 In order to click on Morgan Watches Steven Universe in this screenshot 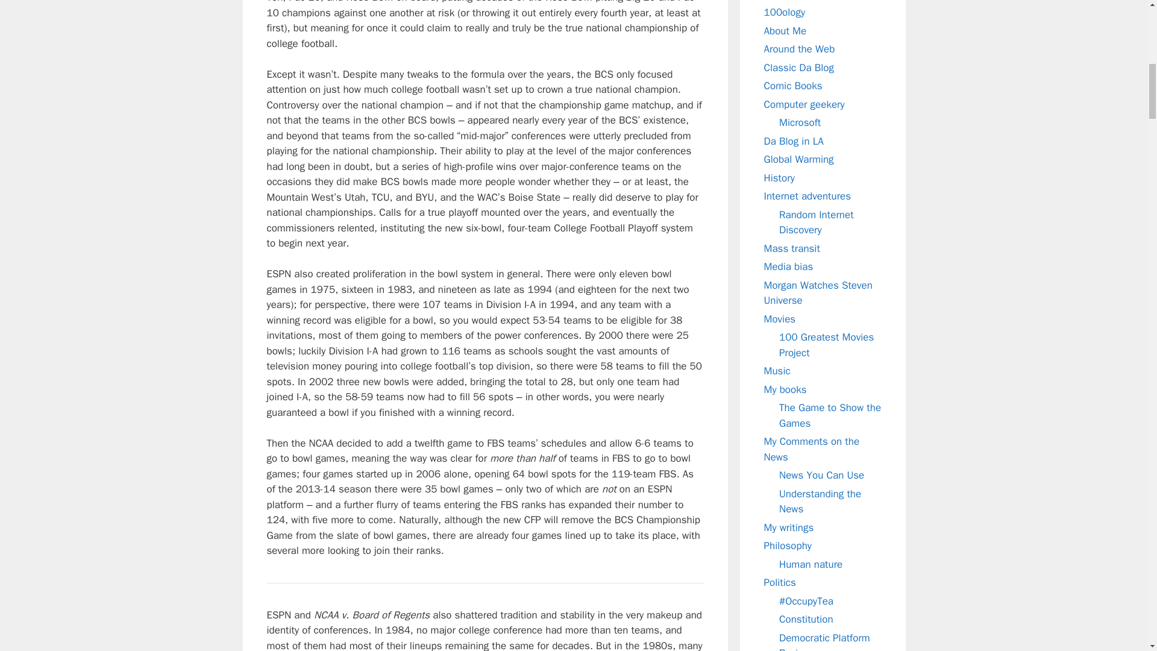, I will do `click(818, 292)`.